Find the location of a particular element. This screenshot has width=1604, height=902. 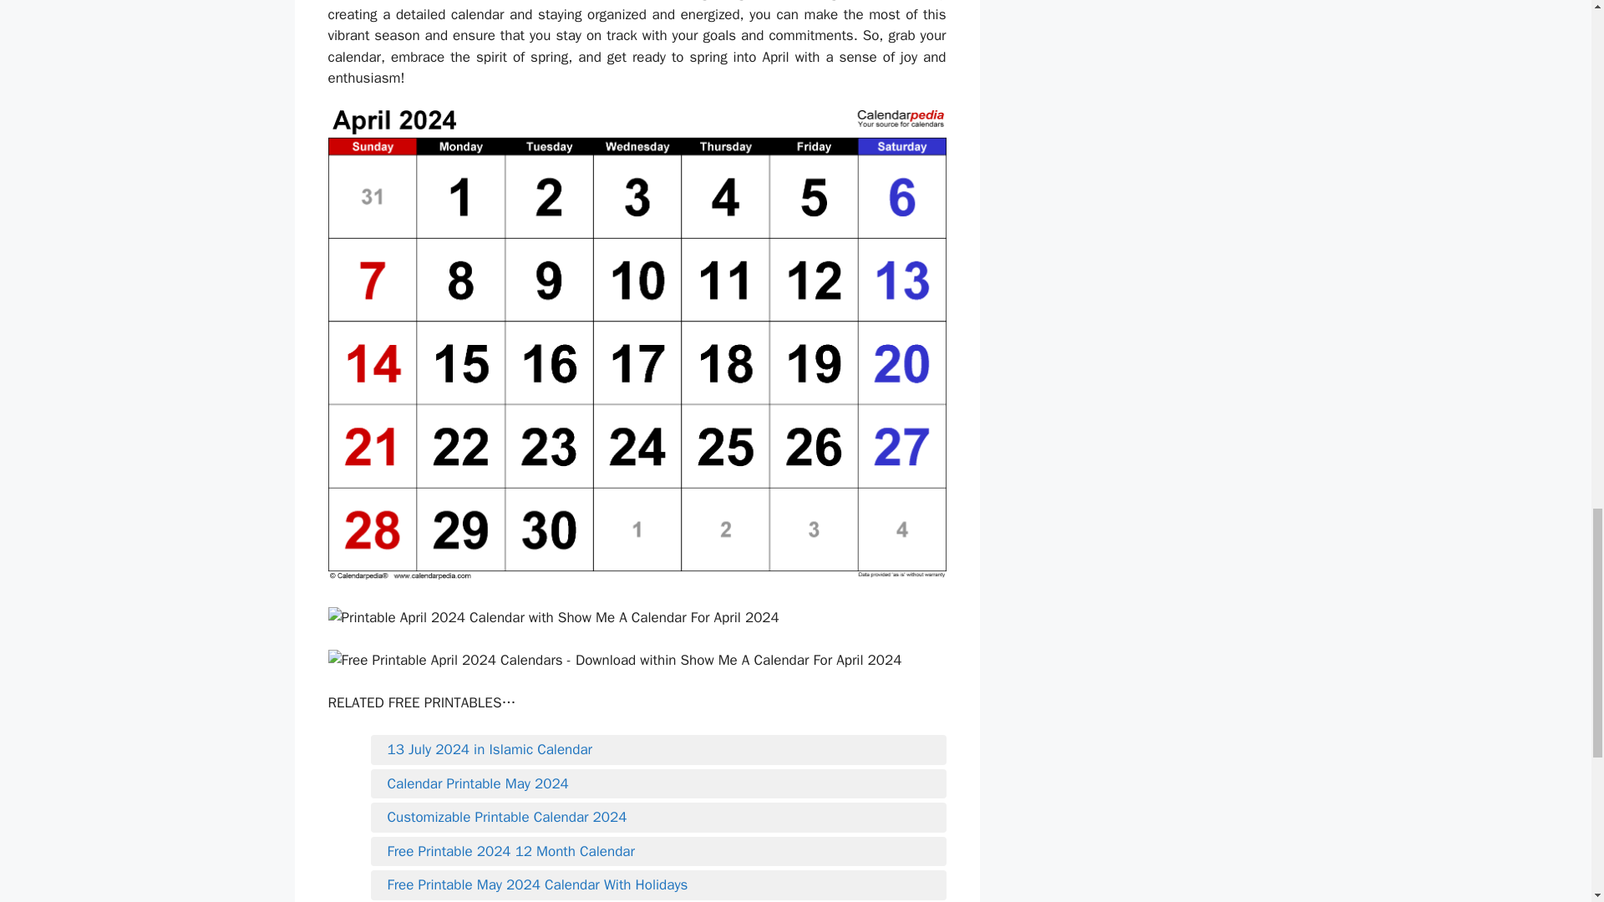

Free Printable May 2024 Calendar With Holidays is located at coordinates (658, 885).